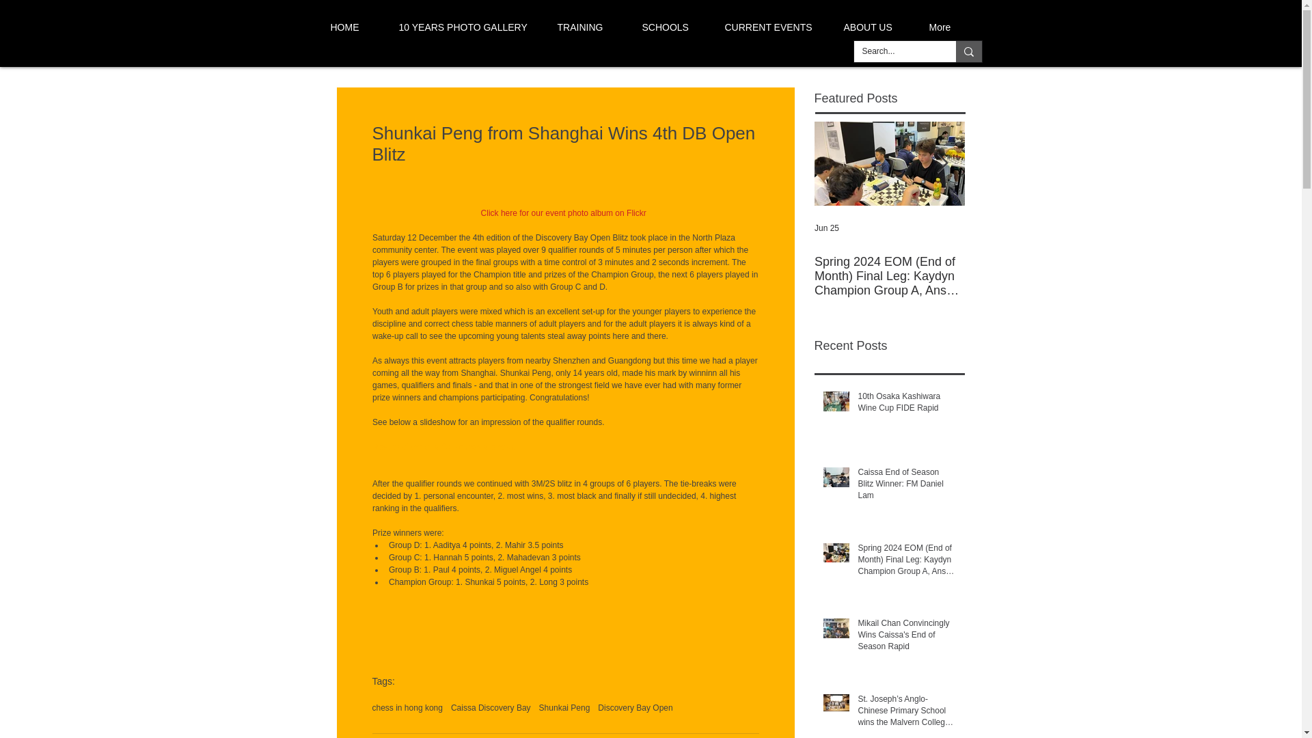  I want to click on CURRENT EVENTS, so click(769, 27).